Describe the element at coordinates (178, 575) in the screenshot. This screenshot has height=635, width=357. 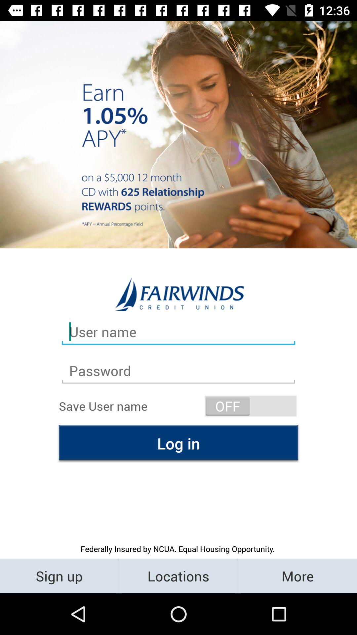
I see `turn on the item below the federally insured by icon` at that location.